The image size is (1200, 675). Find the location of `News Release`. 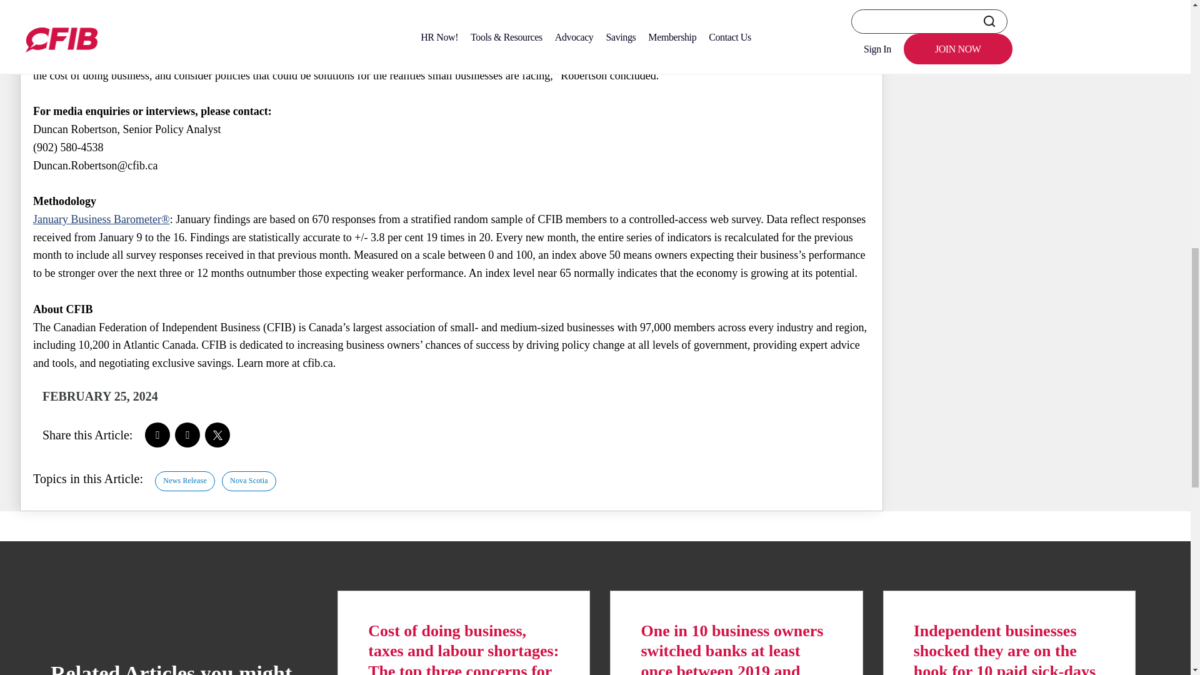

News Release is located at coordinates (184, 481).